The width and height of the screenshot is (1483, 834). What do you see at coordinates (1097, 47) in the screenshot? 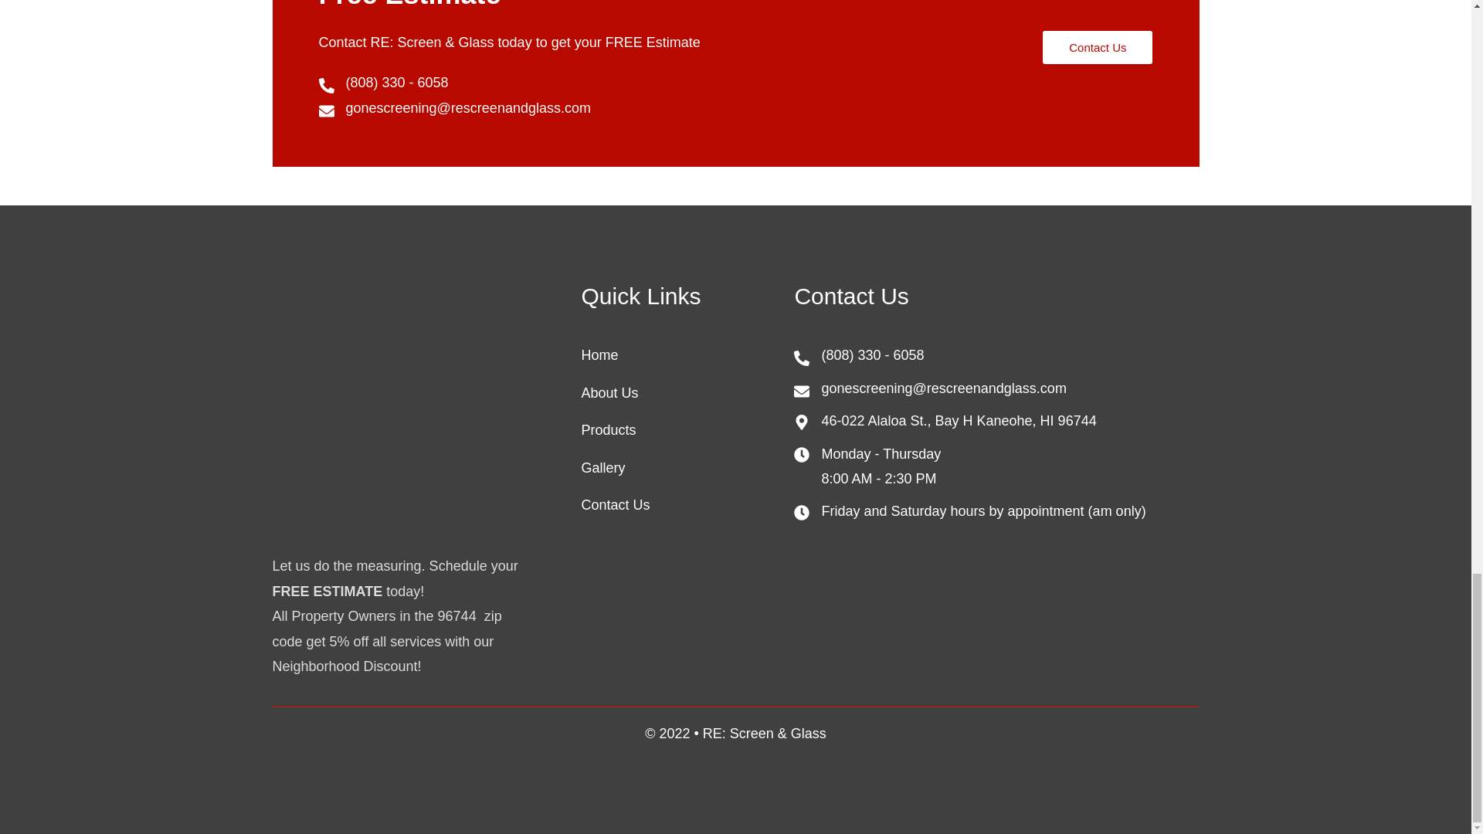
I see `Contact Us` at bounding box center [1097, 47].